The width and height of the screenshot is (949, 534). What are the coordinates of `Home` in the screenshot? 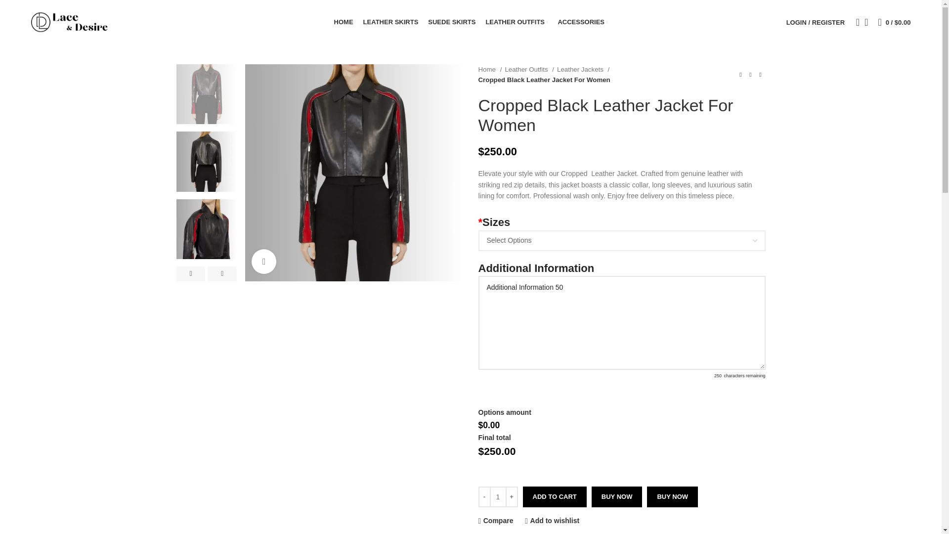 It's located at (490, 69).